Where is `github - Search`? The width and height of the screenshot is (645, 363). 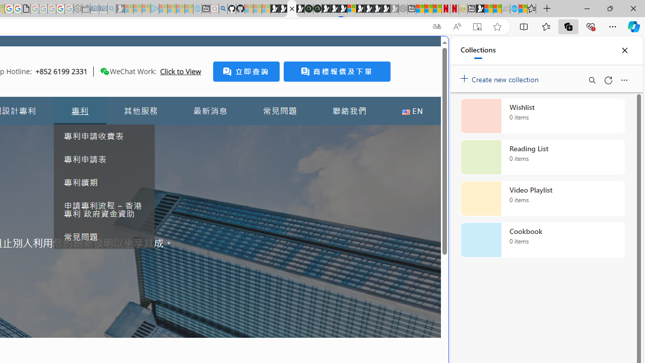
github - Search is located at coordinates (223, 9).